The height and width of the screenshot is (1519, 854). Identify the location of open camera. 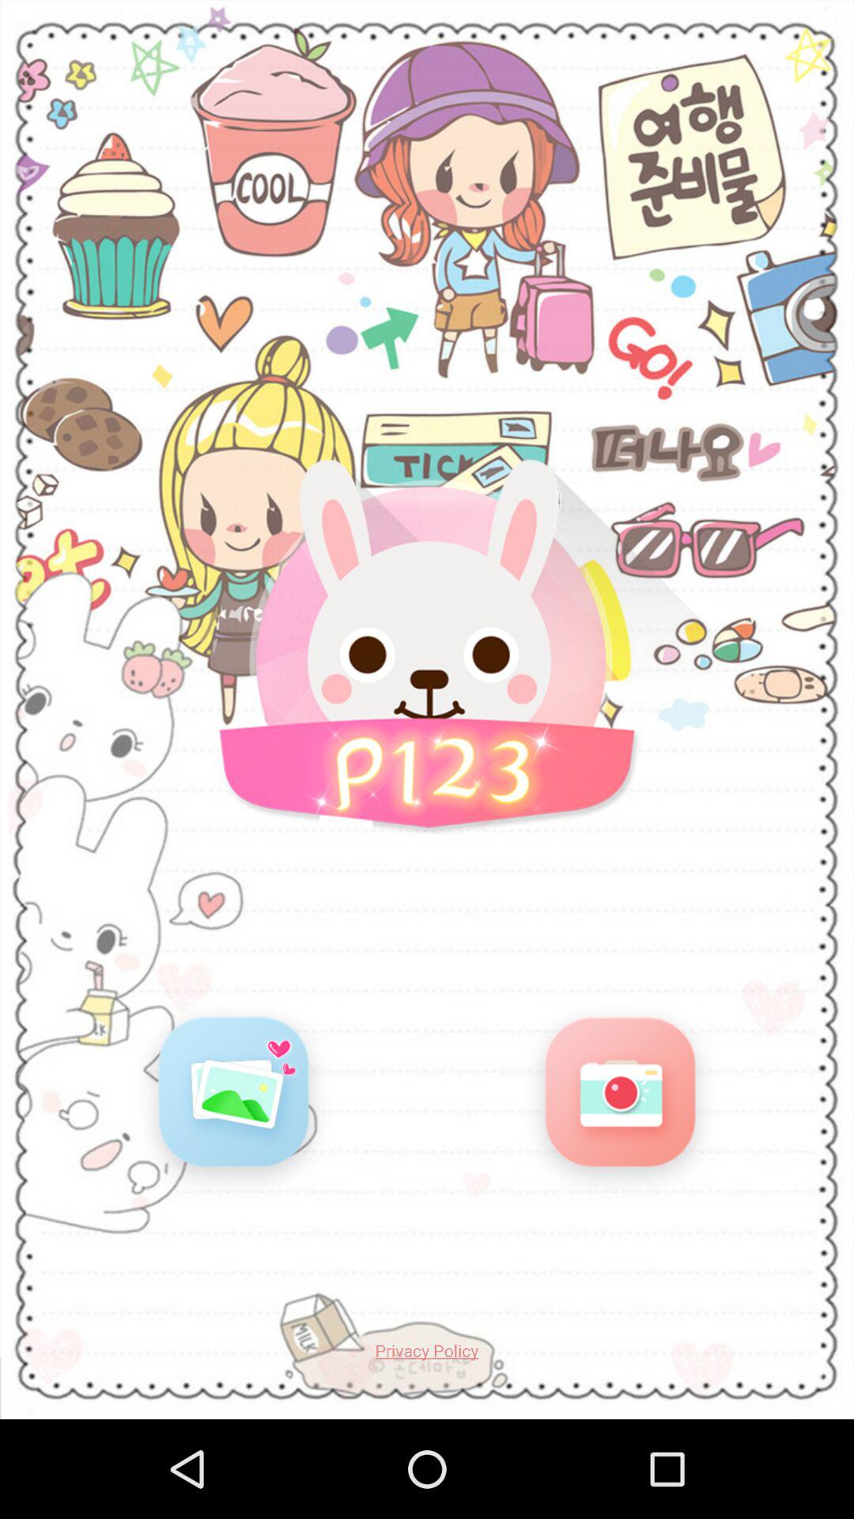
(620, 1099).